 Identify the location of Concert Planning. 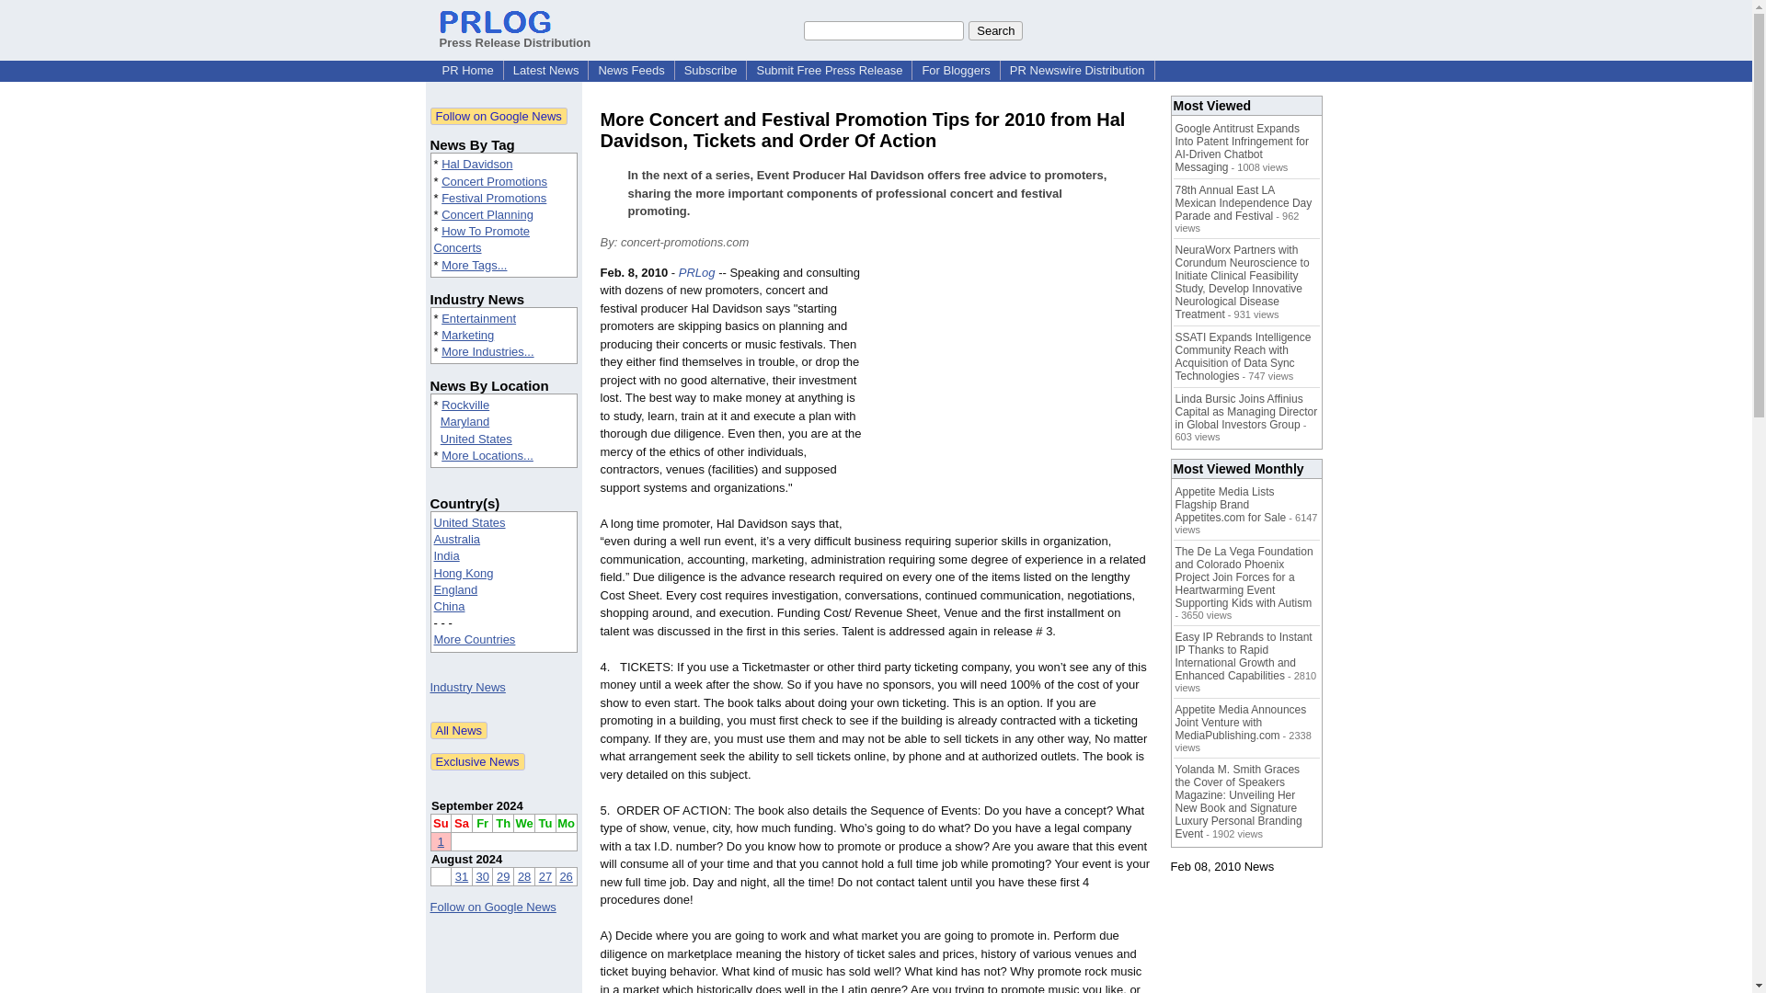
(487, 213).